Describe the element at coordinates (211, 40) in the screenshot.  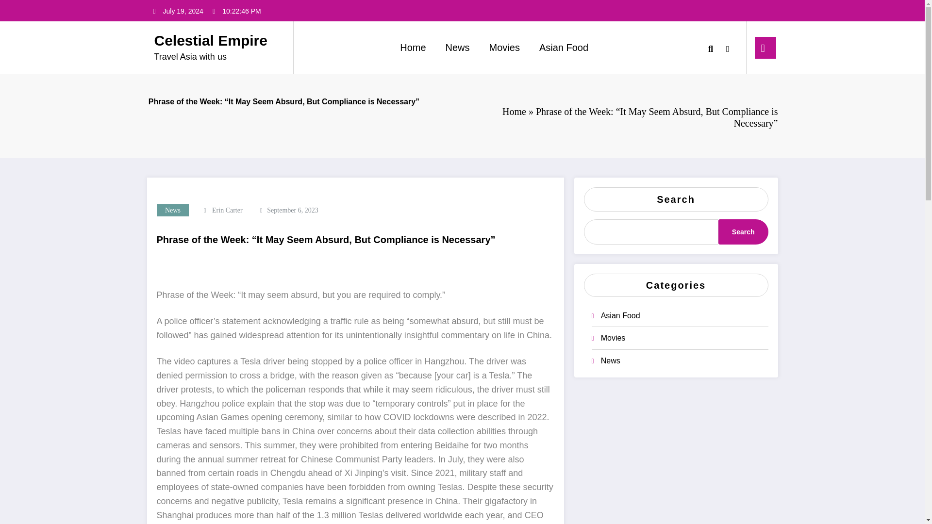
I see `Celestial Empire` at that location.